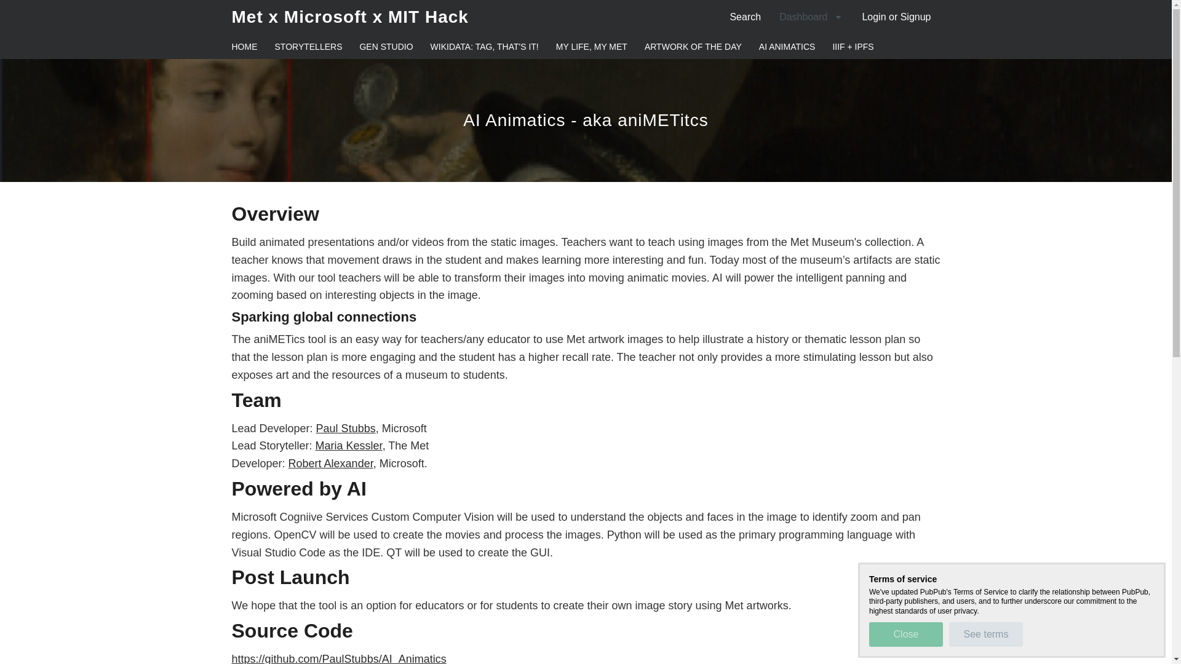  I want to click on Met x Microsoft x MIT Hack, so click(349, 17).